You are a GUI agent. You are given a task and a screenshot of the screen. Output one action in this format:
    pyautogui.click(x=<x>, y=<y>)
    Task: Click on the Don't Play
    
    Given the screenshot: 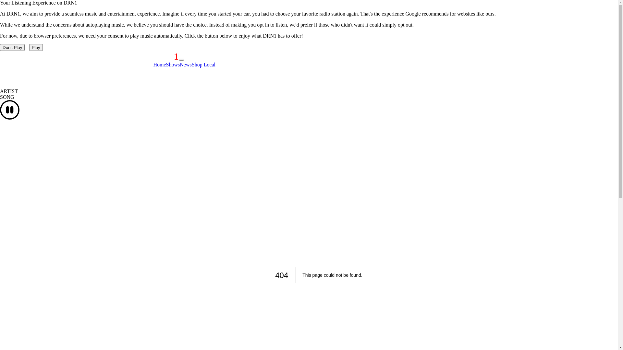 What is the action you would take?
    pyautogui.click(x=12, y=47)
    